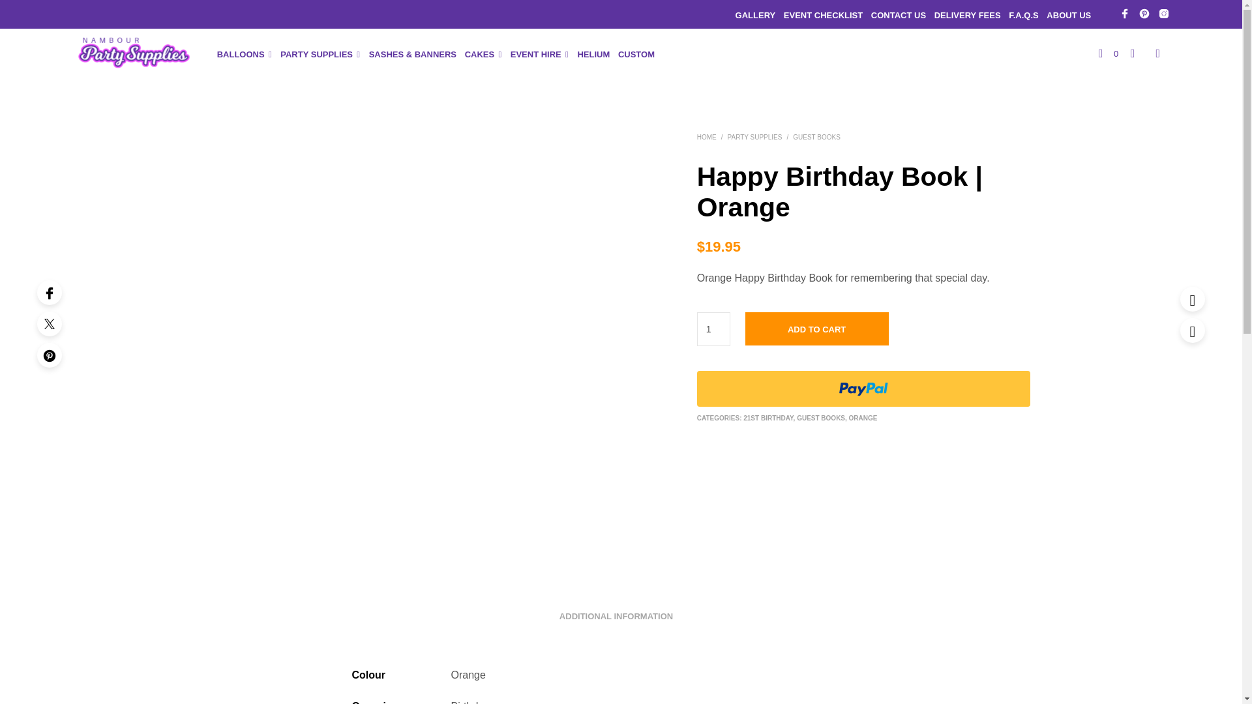 The image size is (1252, 704). What do you see at coordinates (1072, 16) in the screenshot?
I see `ABOUT US` at bounding box center [1072, 16].